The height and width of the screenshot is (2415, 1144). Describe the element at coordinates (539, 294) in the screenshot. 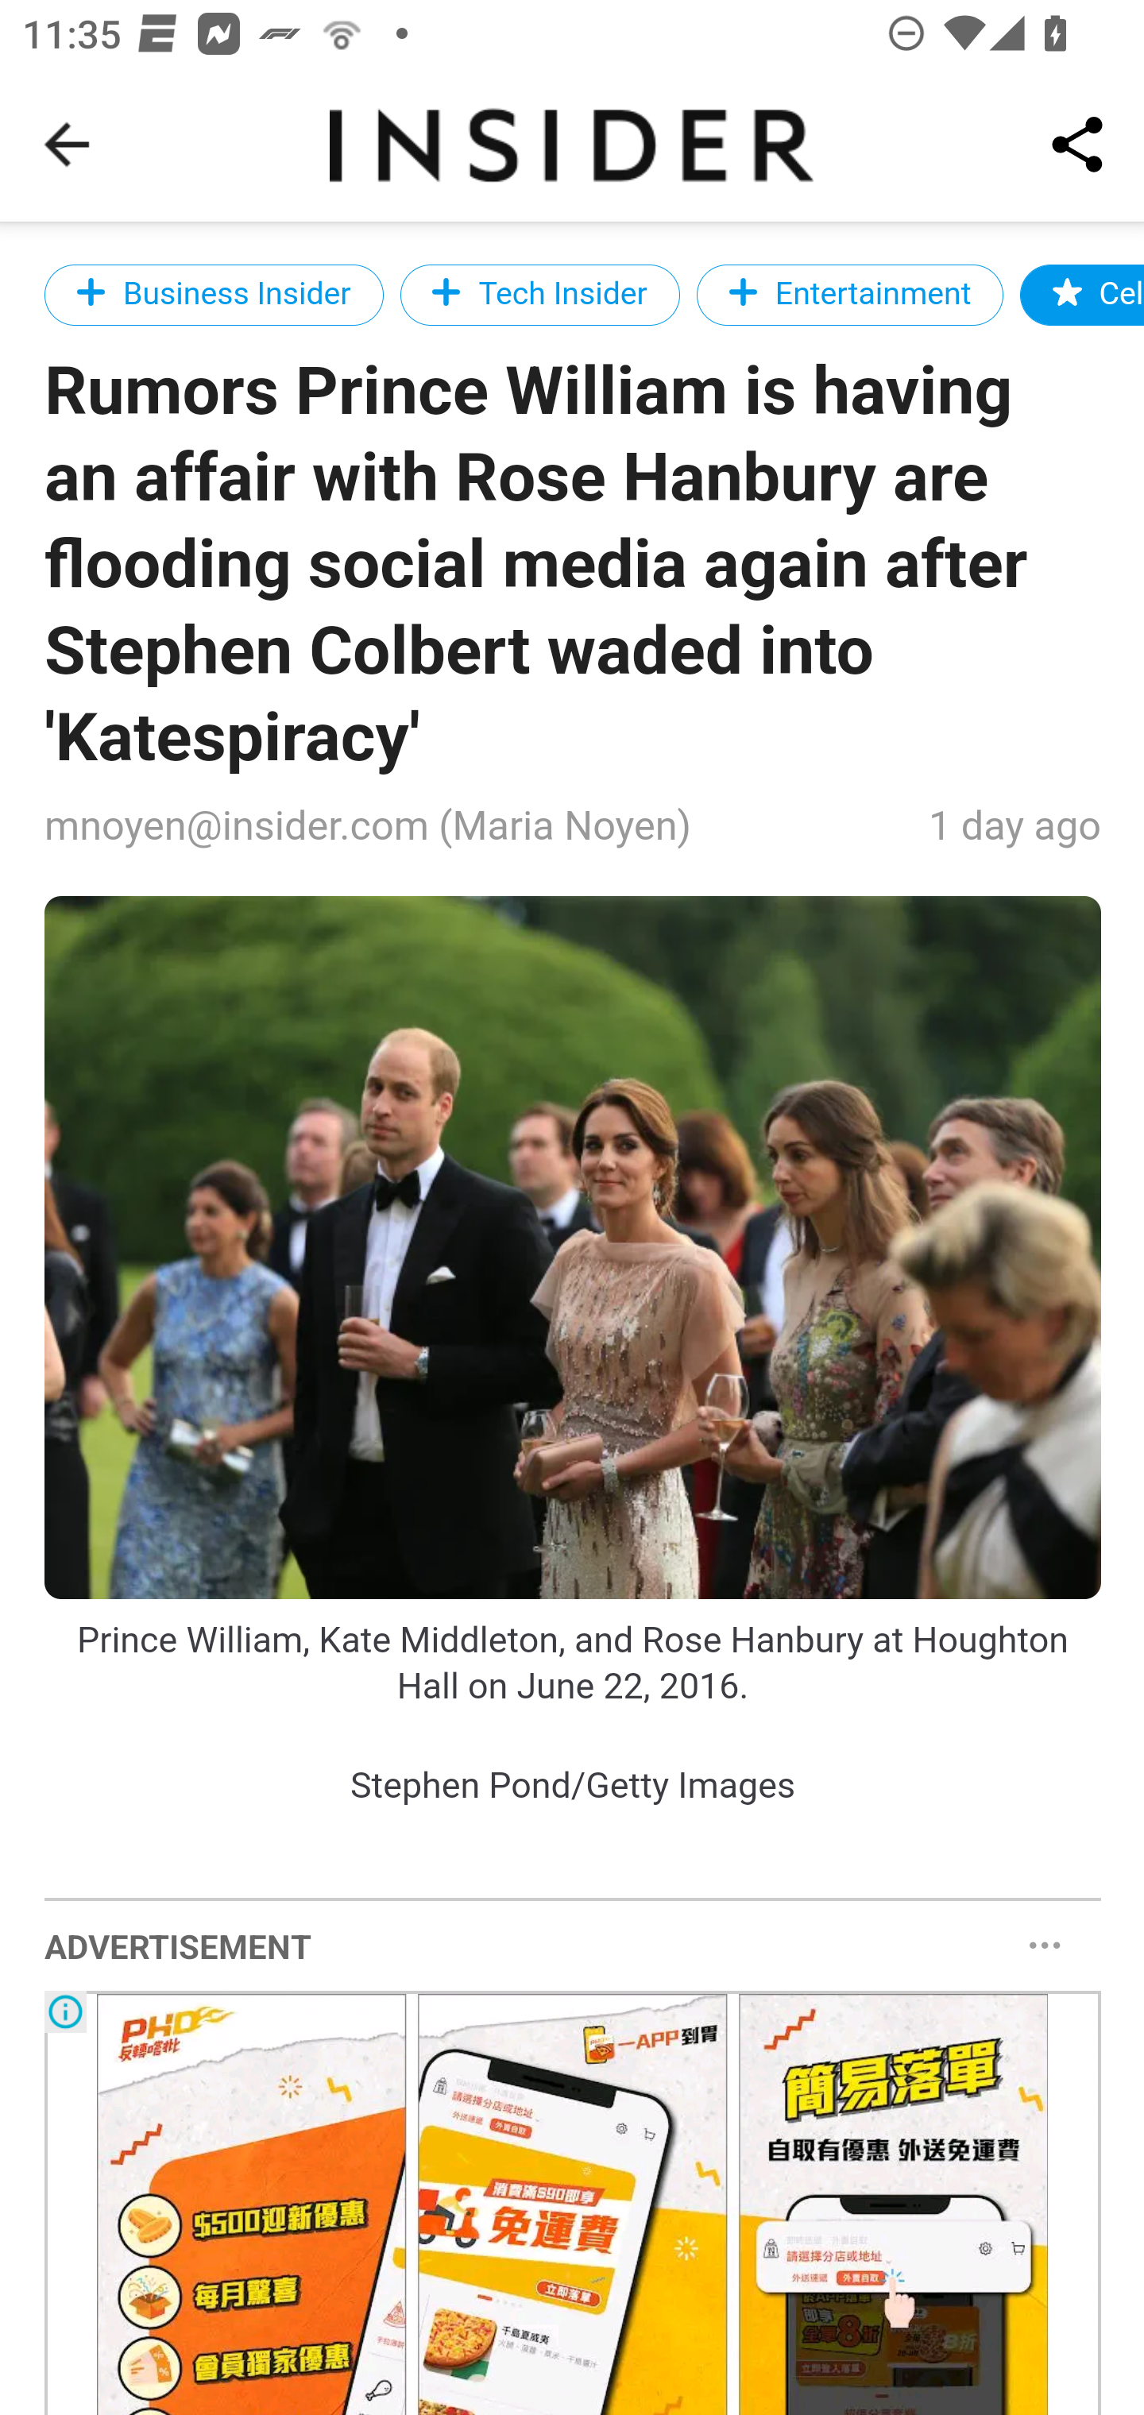

I see `Tech Insider` at that location.